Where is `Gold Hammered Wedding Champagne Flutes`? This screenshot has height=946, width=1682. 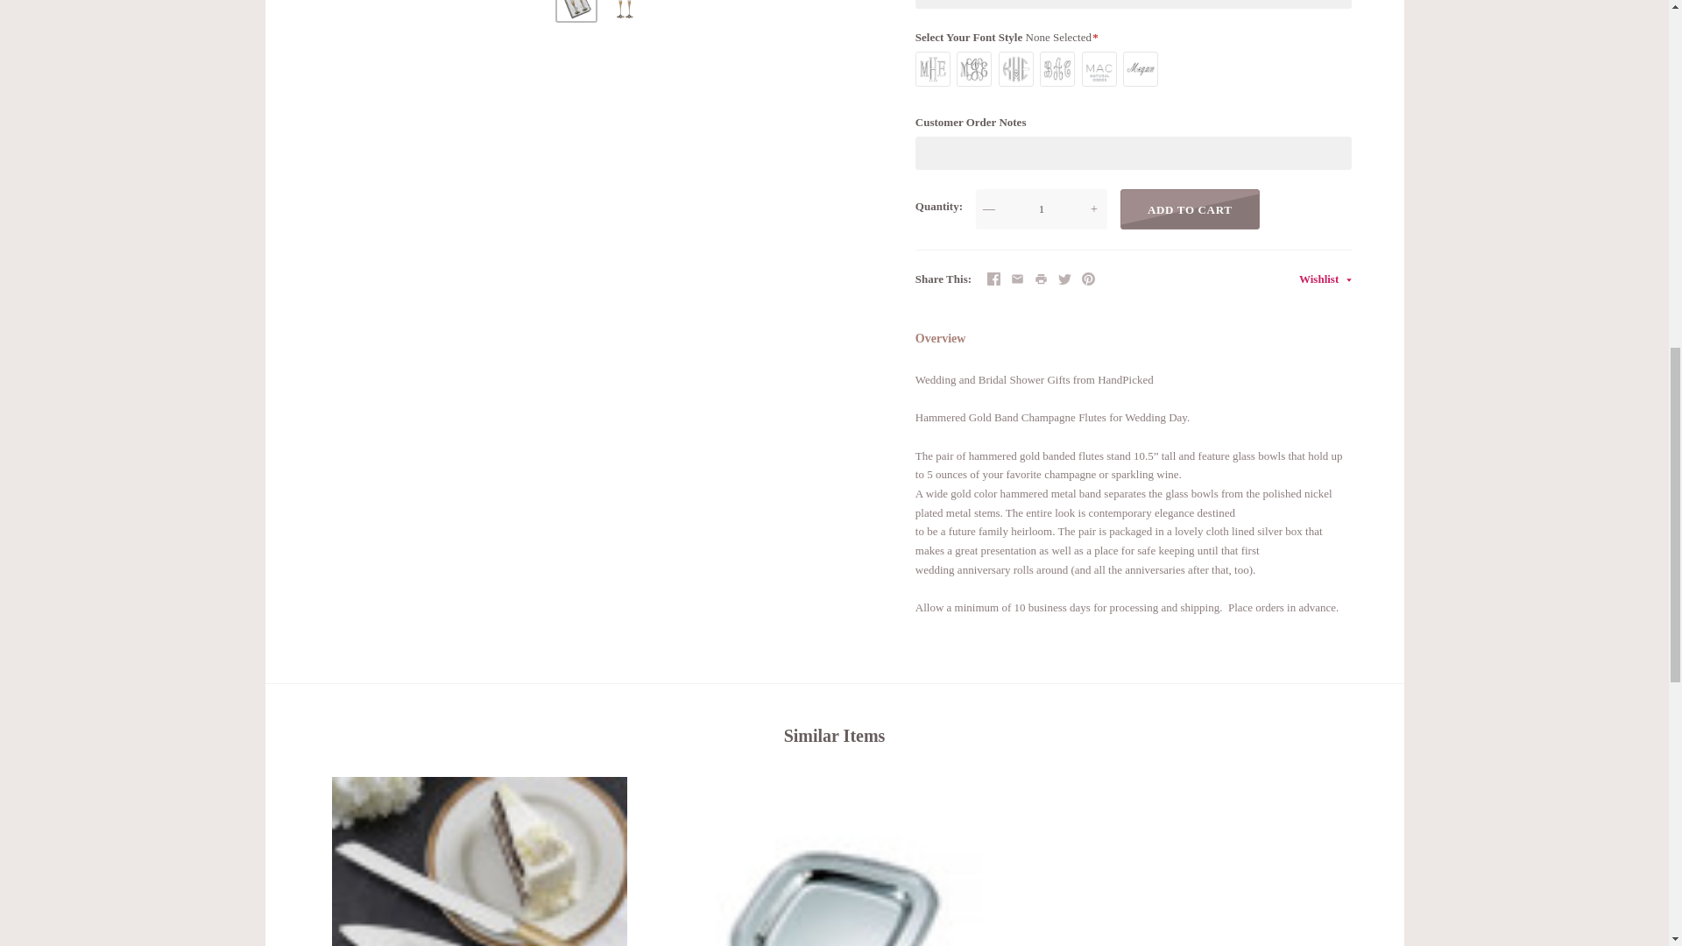
Gold Hammered Wedding Champagne Flutes is located at coordinates (625, 9).